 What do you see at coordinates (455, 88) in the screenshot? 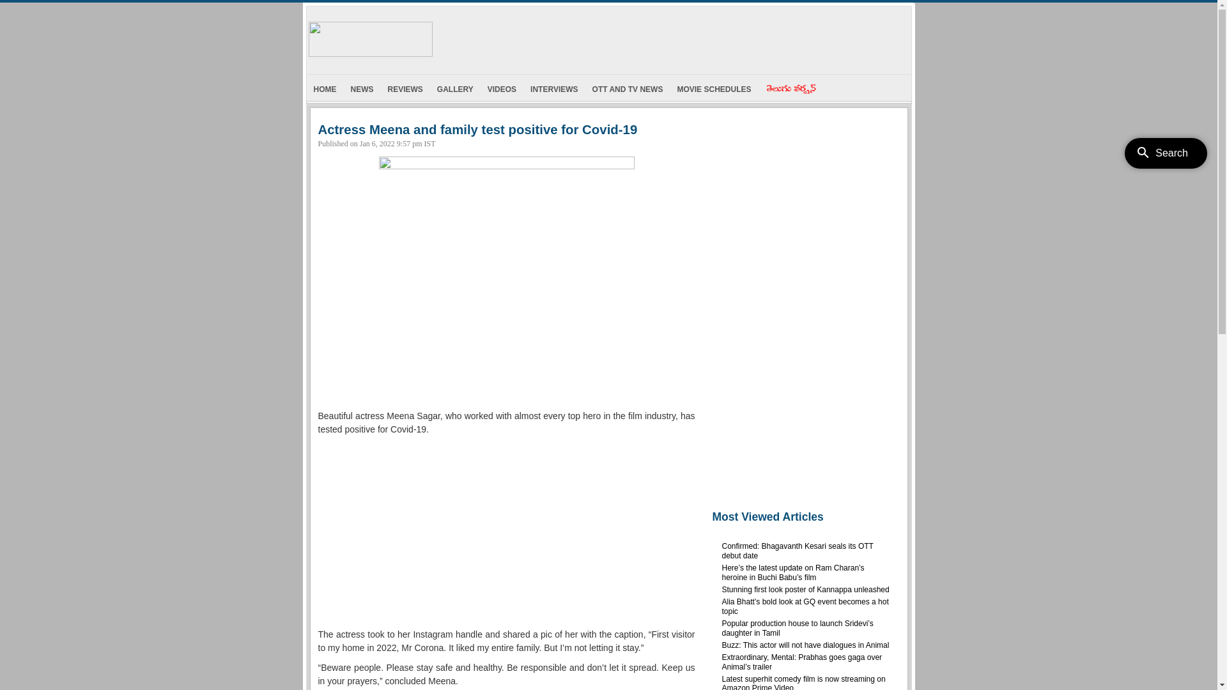
I see `GALLERY` at bounding box center [455, 88].